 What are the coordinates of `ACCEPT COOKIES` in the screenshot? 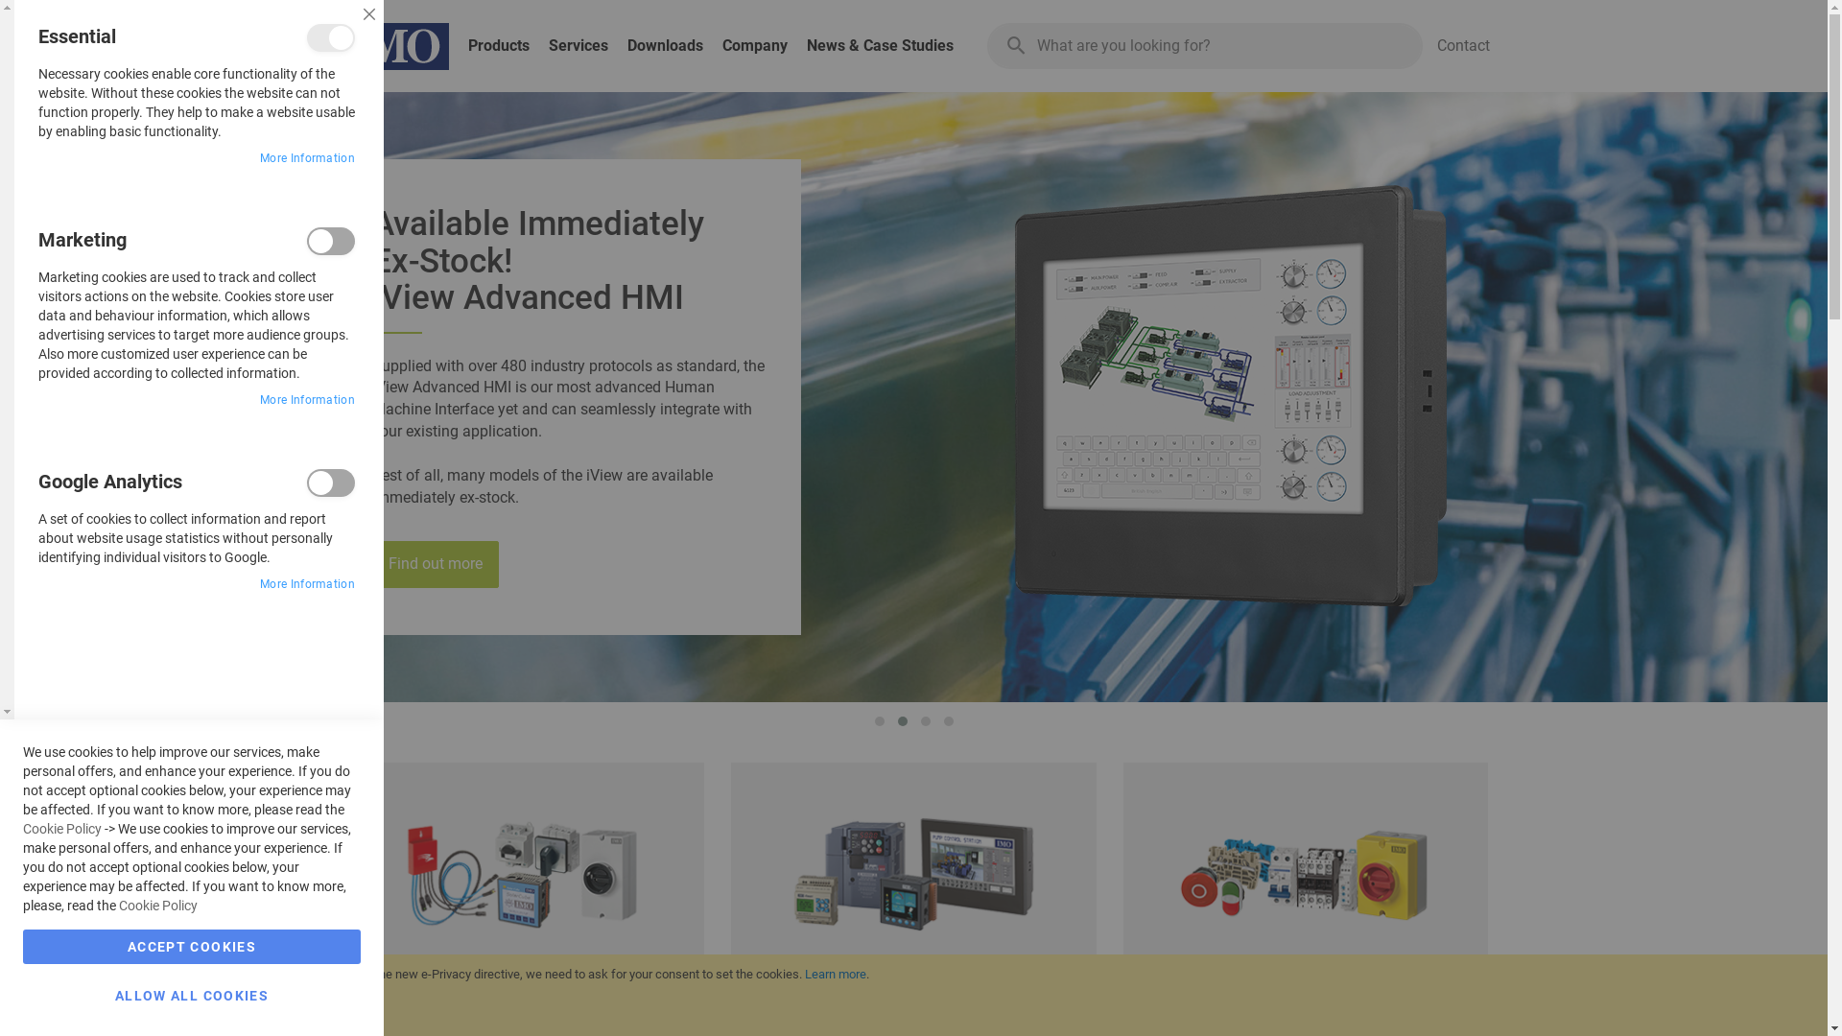 It's located at (192, 947).